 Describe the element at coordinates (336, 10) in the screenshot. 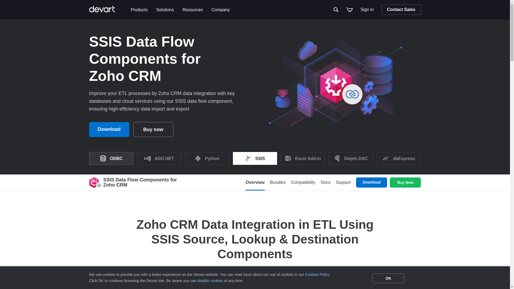

I see `Sign in` at that location.